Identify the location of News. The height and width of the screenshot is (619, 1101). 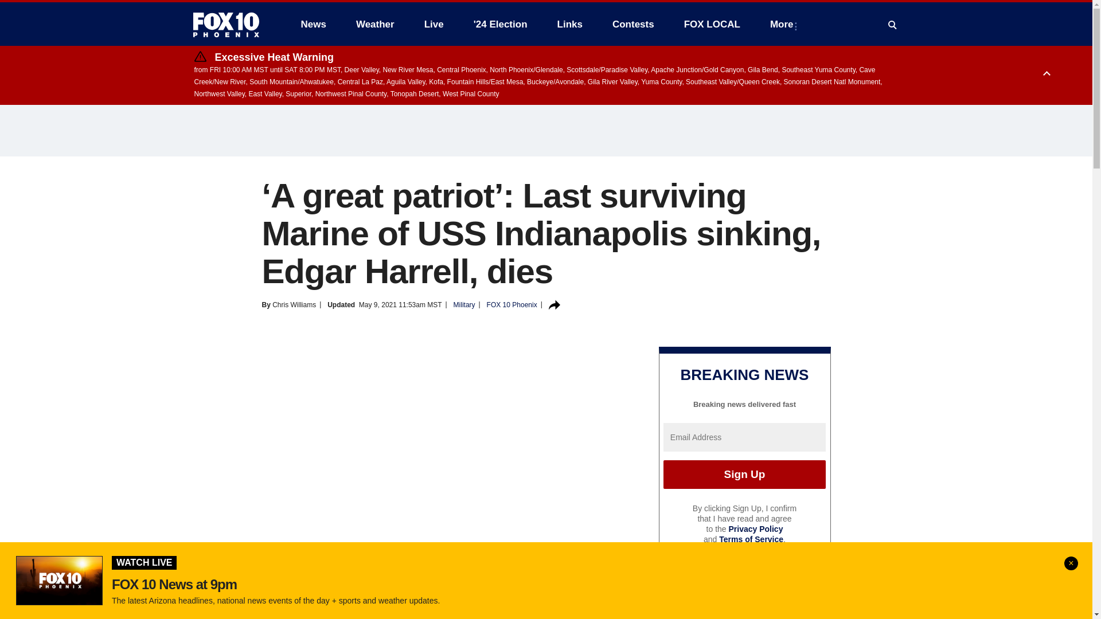
(313, 24).